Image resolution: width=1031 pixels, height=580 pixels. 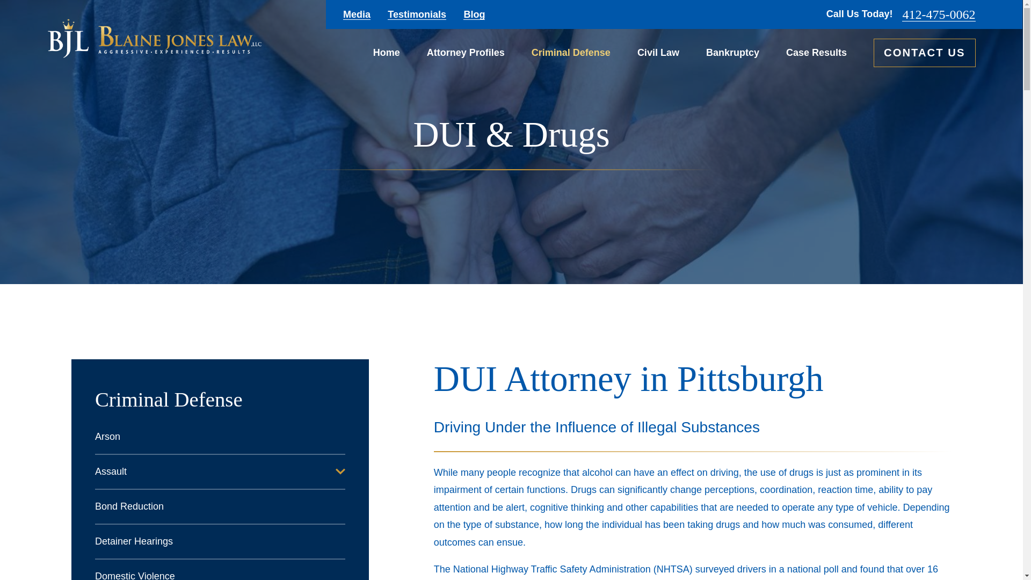 I want to click on Attorney Profiles, so click(x=466, y=53).